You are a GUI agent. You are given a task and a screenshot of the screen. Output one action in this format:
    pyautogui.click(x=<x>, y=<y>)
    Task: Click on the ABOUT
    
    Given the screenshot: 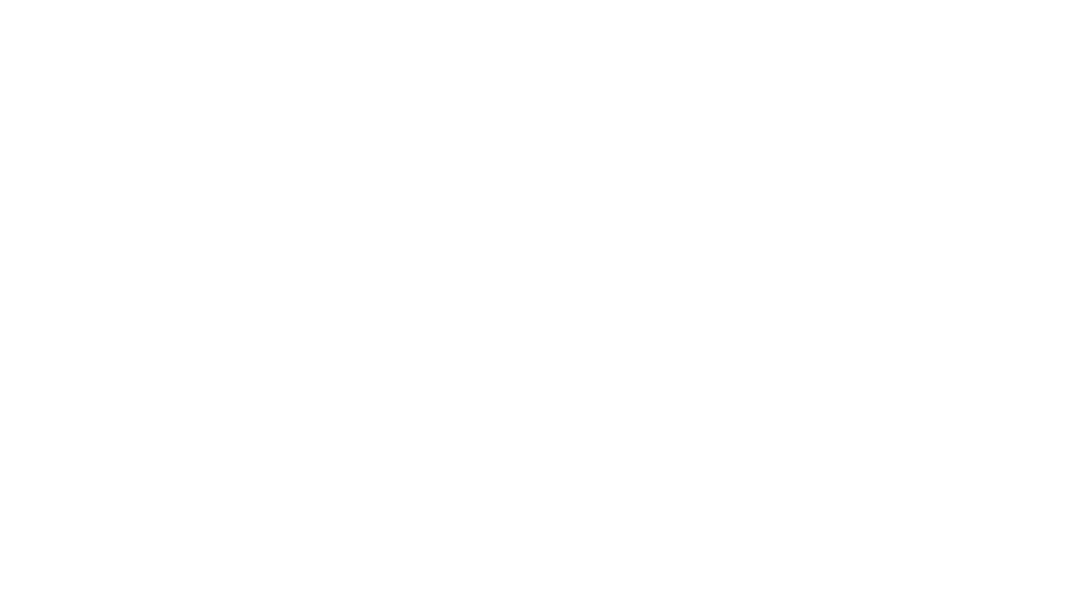 What is the action you would take?
    pyautogui.click(x=790, y=22)
    